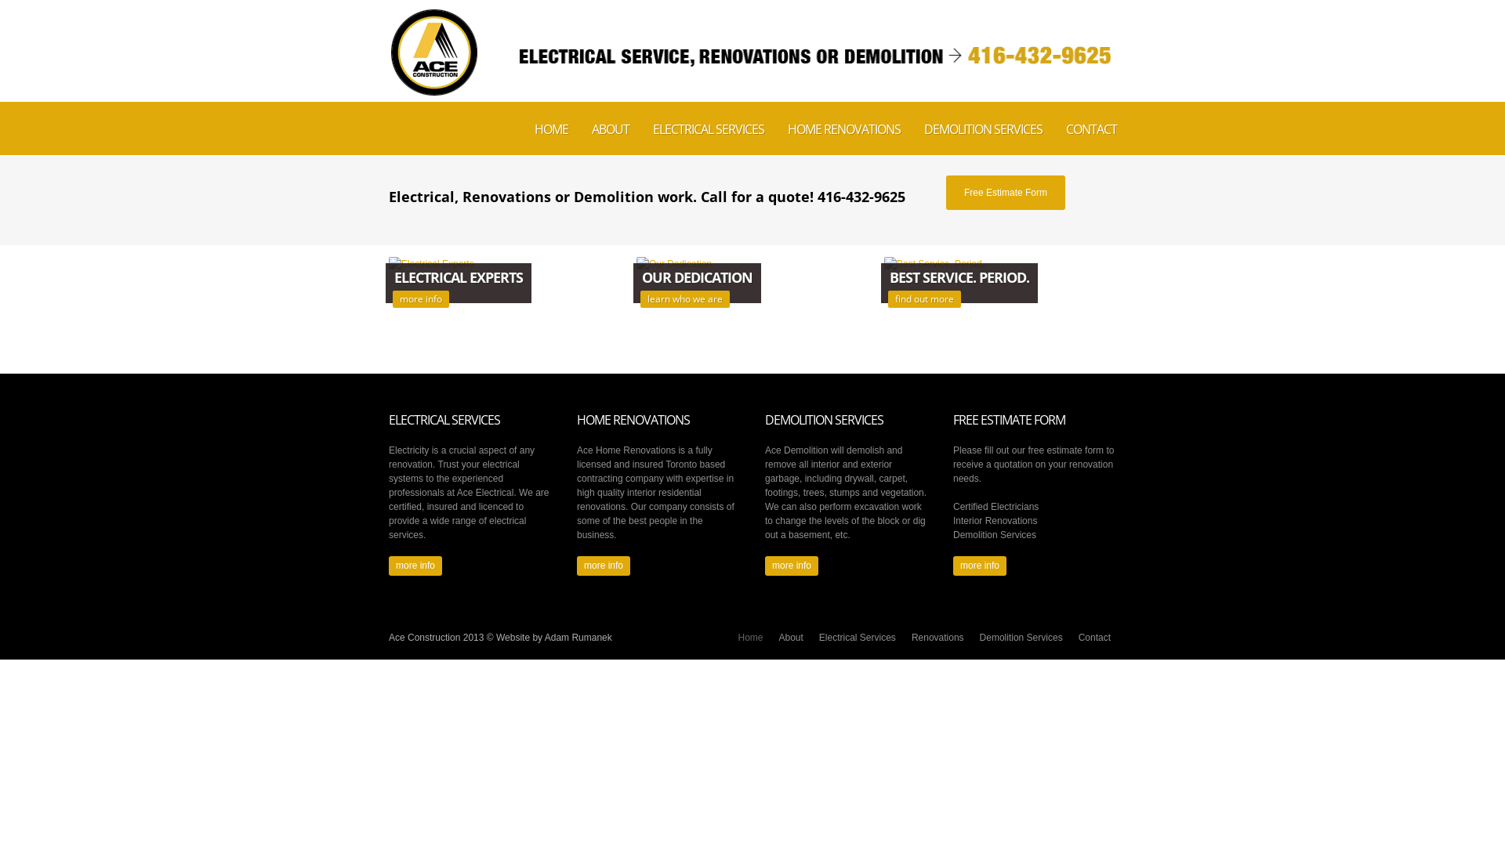 Image resolution: width=1505 pixels, height=846 pixels. What do you see at coordinates (1006, 193) in the screenshot?
I see `Free Estimate Form` at bounding box center [1006, 193].